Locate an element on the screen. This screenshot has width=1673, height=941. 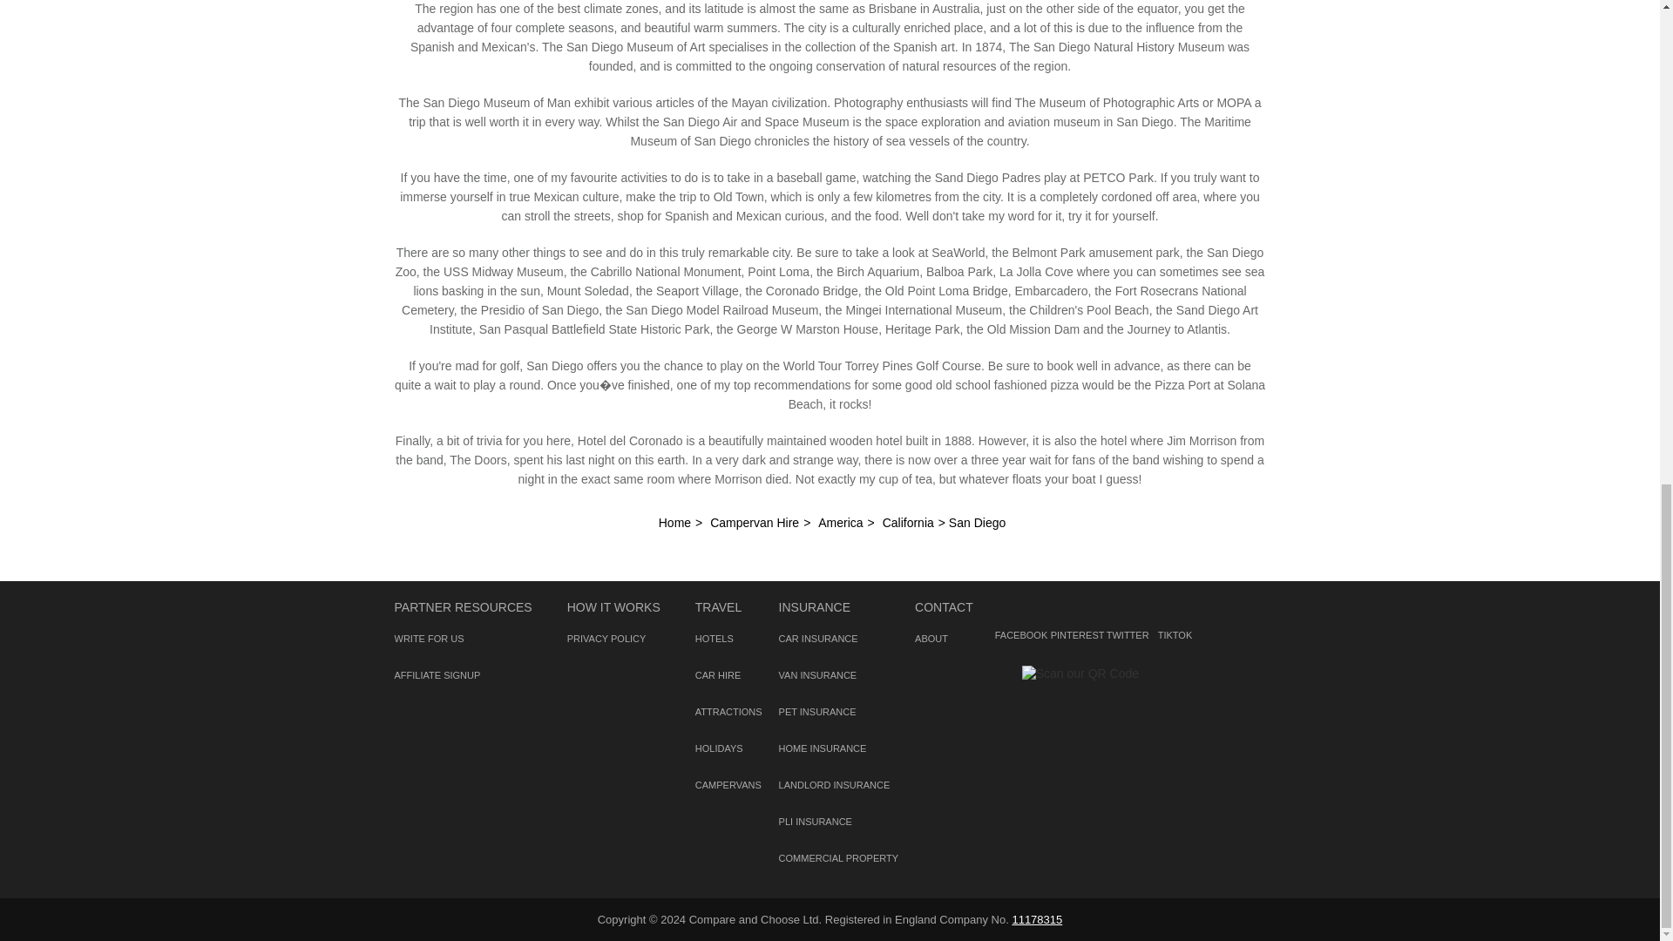
CAR HIRE is located at coordinates (718, 674).